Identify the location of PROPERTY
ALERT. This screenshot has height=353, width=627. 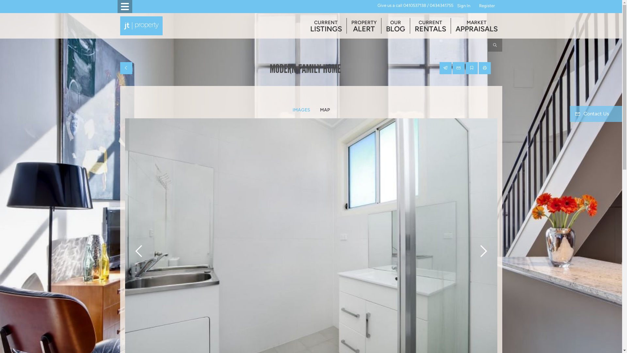
(364, 26).